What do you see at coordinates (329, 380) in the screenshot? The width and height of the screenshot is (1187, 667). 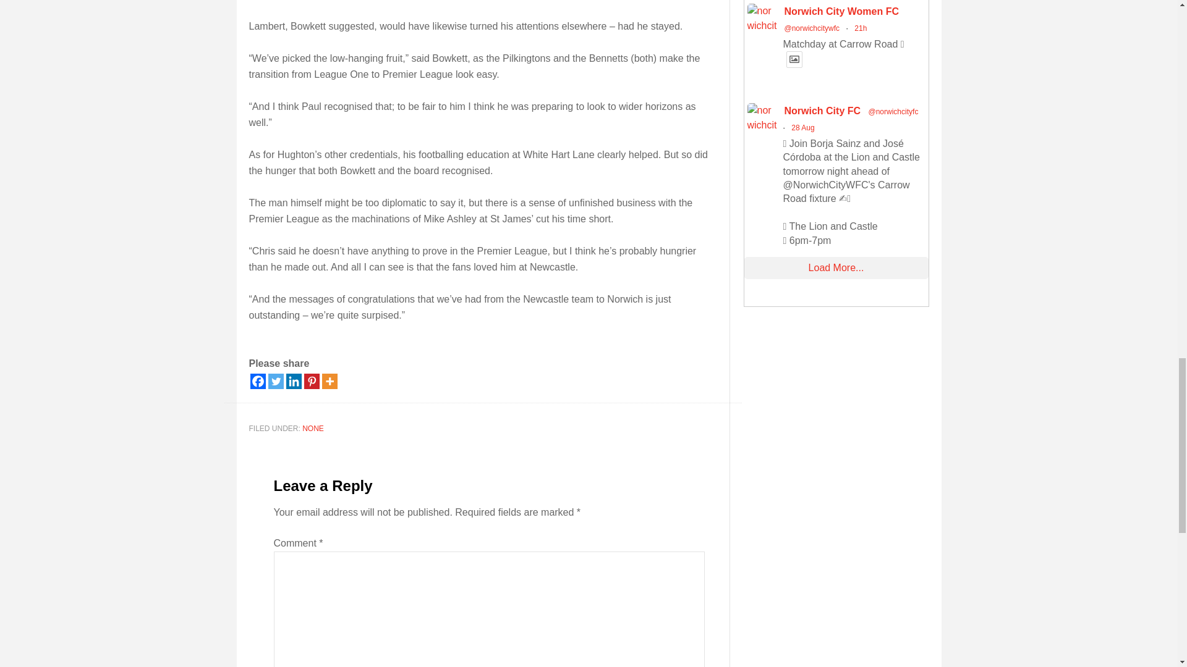 I see `More` at bounding box center [329, 380].